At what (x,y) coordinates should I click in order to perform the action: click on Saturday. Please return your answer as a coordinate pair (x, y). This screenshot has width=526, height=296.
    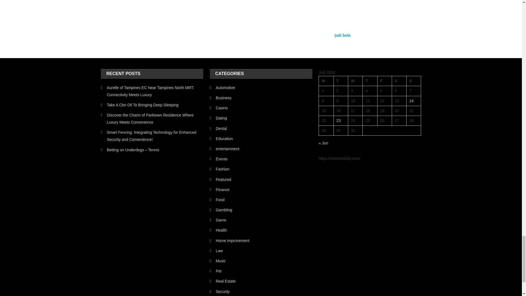
    Looking at the image, I should click on (399, 81).